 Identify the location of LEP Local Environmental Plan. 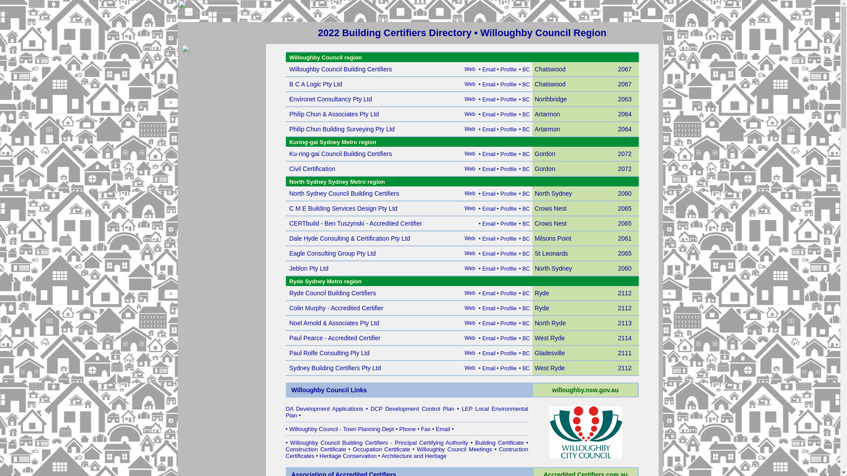
(407, 412).